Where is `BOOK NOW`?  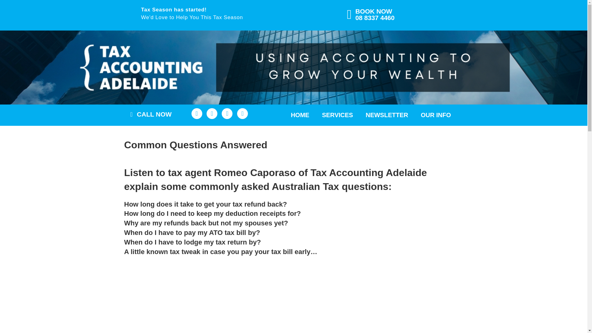 BOOK NOW is located at coordinates (374, 11).